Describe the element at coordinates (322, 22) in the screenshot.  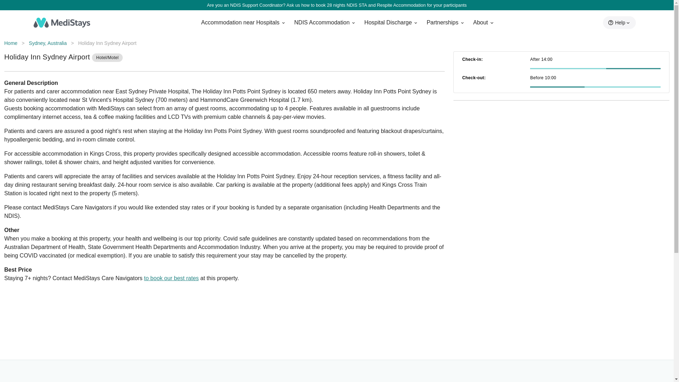
I see `NDIS Accommodation` at that location.